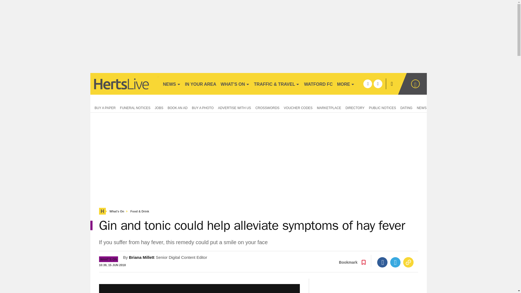  What do you see at coordinates (318, 84) in the screenshot?
I see `WATFORD FC` at bounding box center [318, 84].